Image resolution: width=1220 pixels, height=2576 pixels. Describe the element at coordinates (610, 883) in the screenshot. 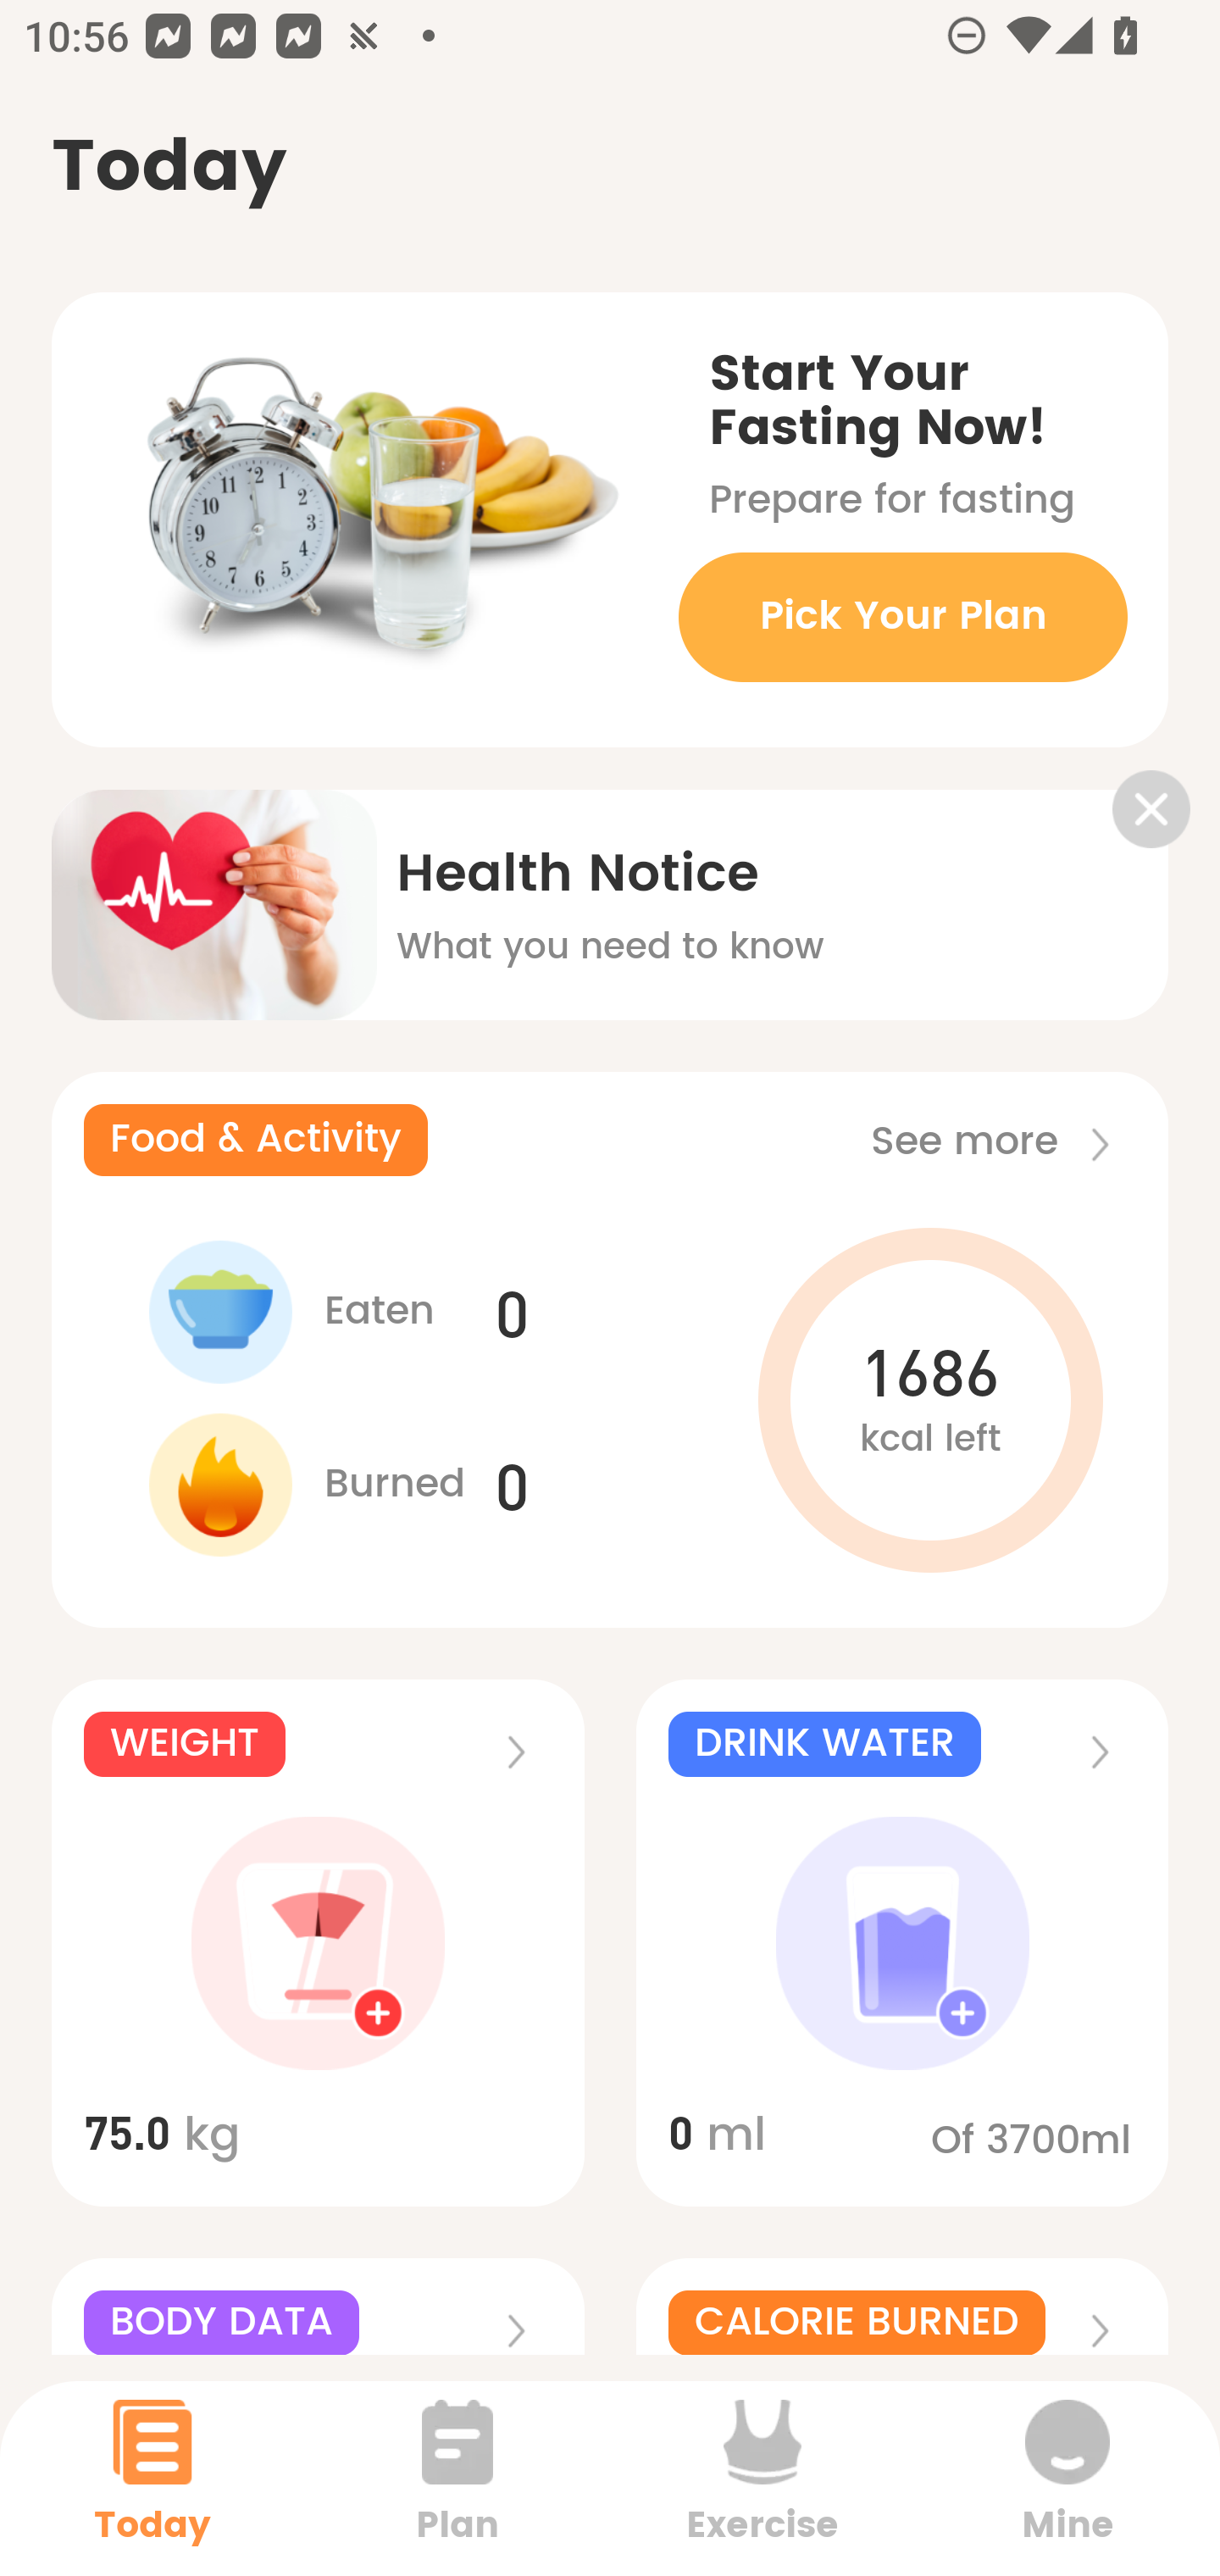

I see `Health Notice What you need to know` at that location.